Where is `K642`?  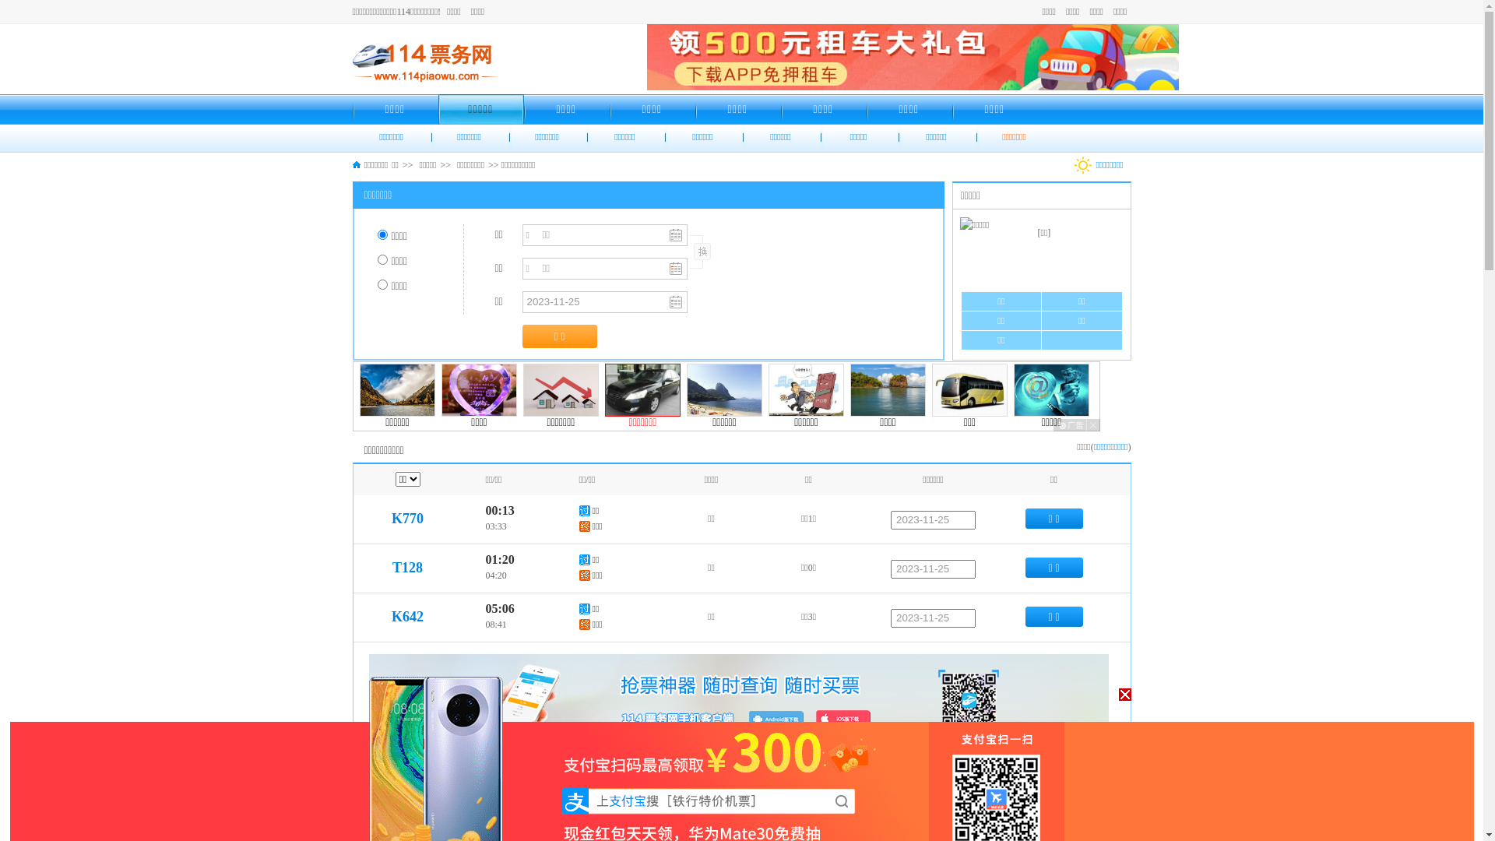 K642 is located at coordinates (408, 617).